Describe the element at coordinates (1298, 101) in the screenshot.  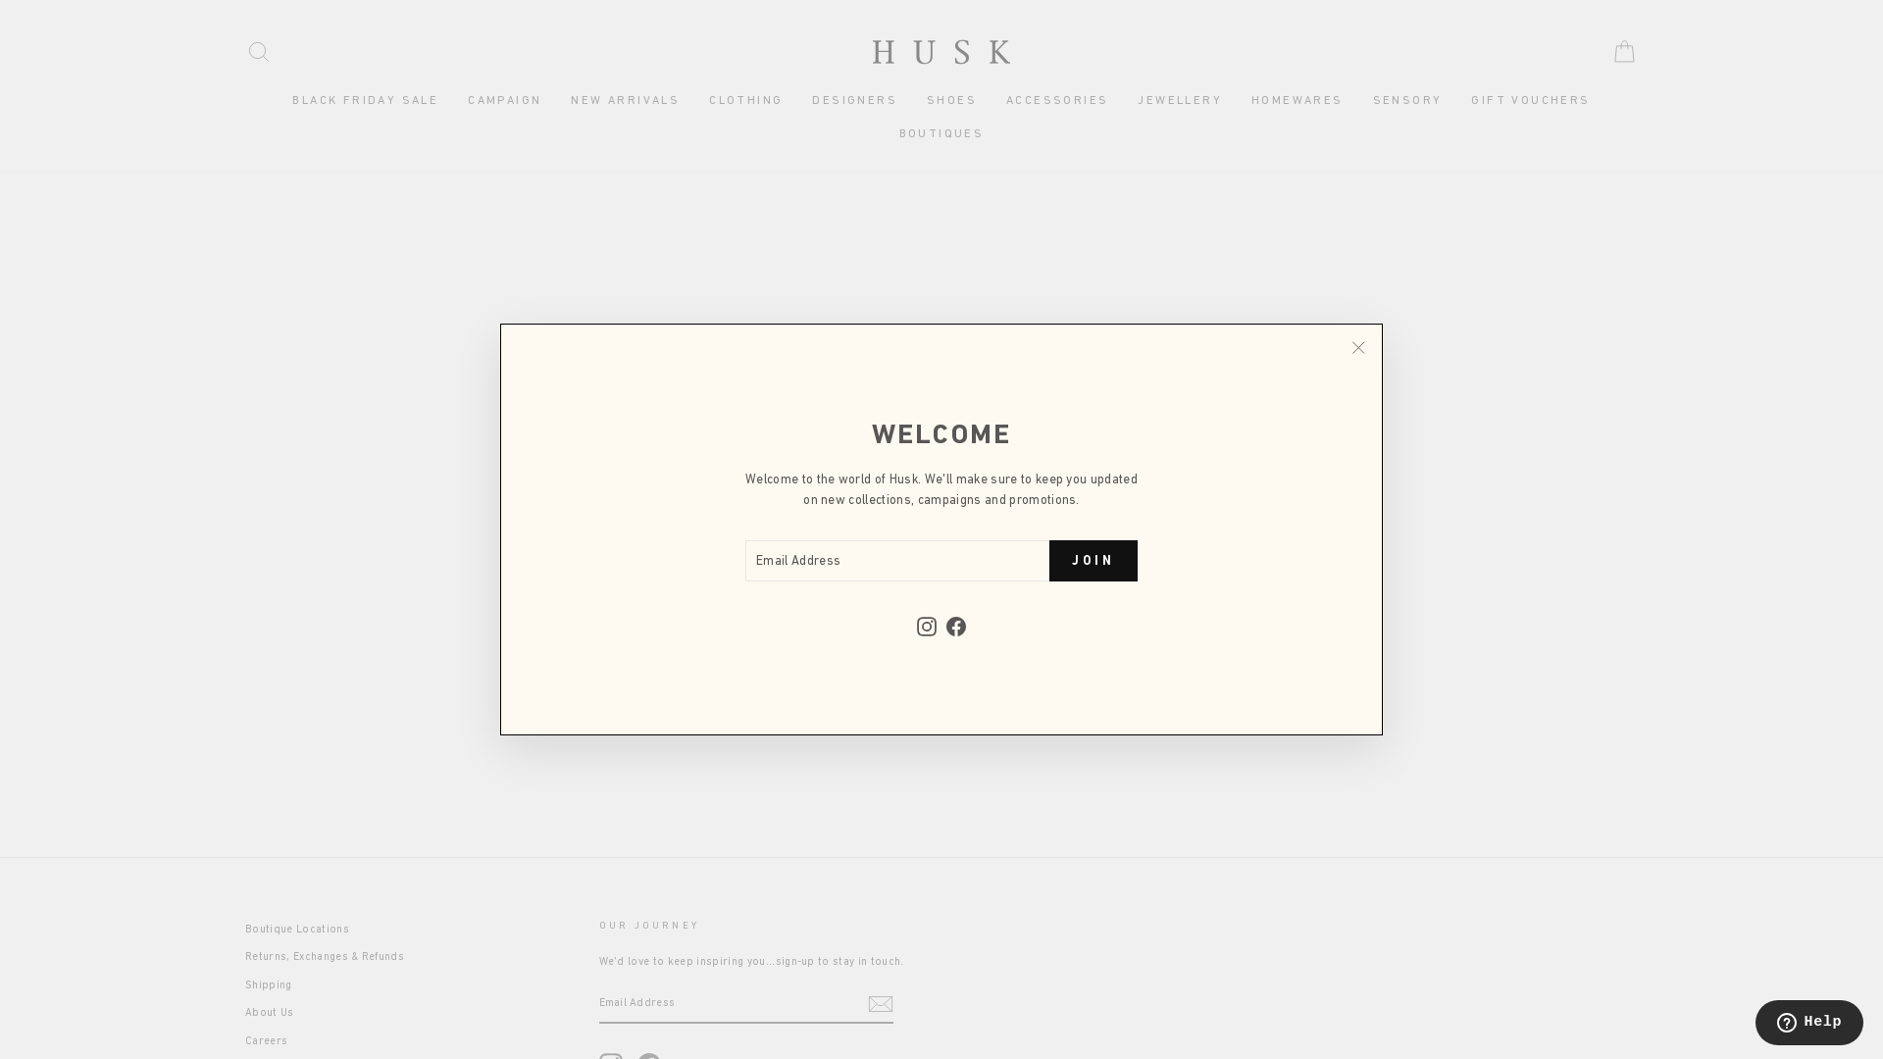
I see `HOMEWARES` at that location.